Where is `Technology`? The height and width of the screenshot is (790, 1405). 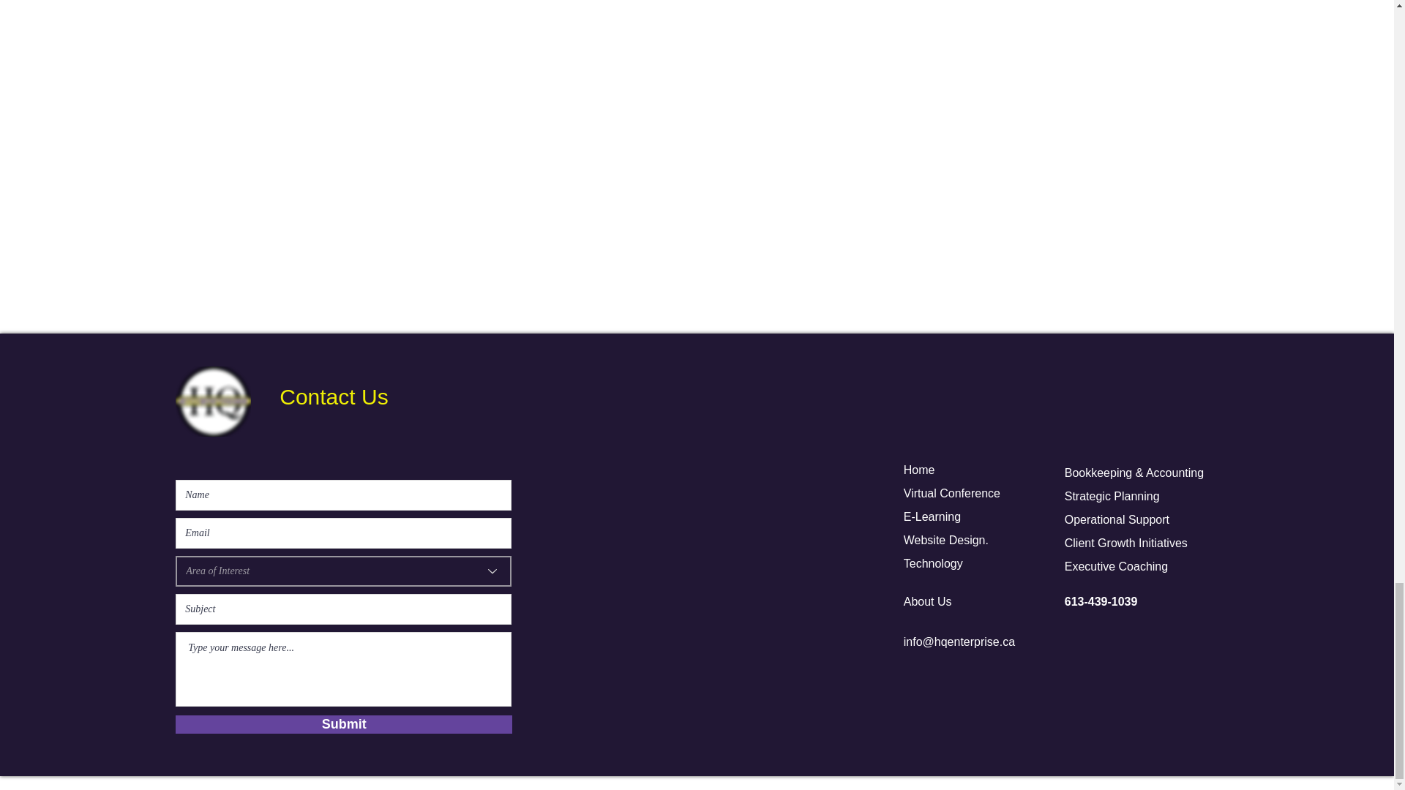
Technology is located at coordinates (932, 563).